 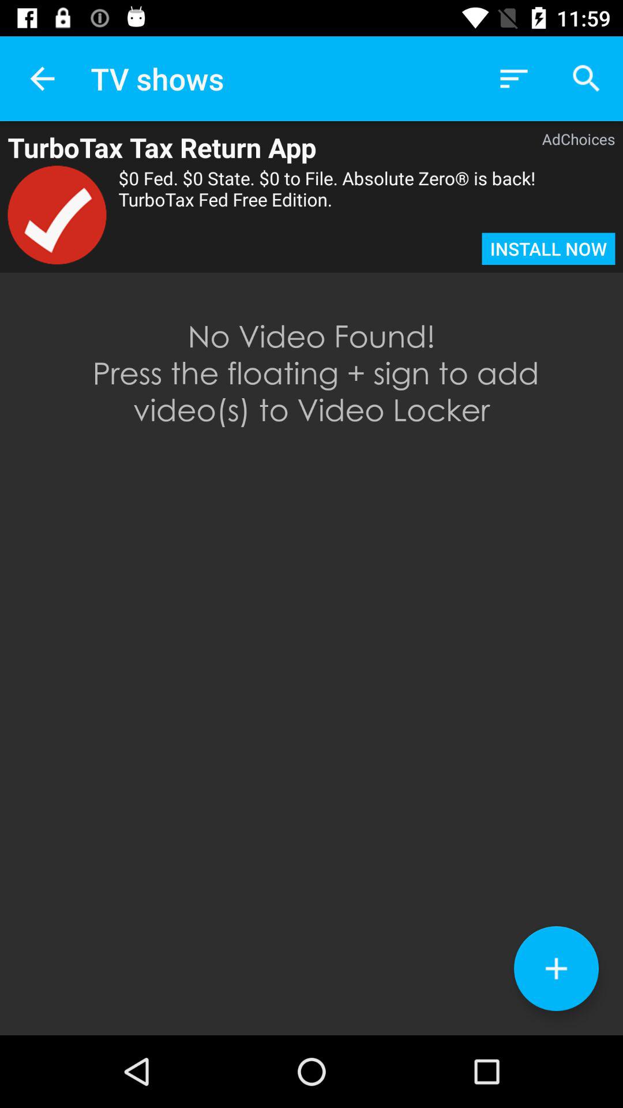 I want to click on add video, so click(x=556, y=968).